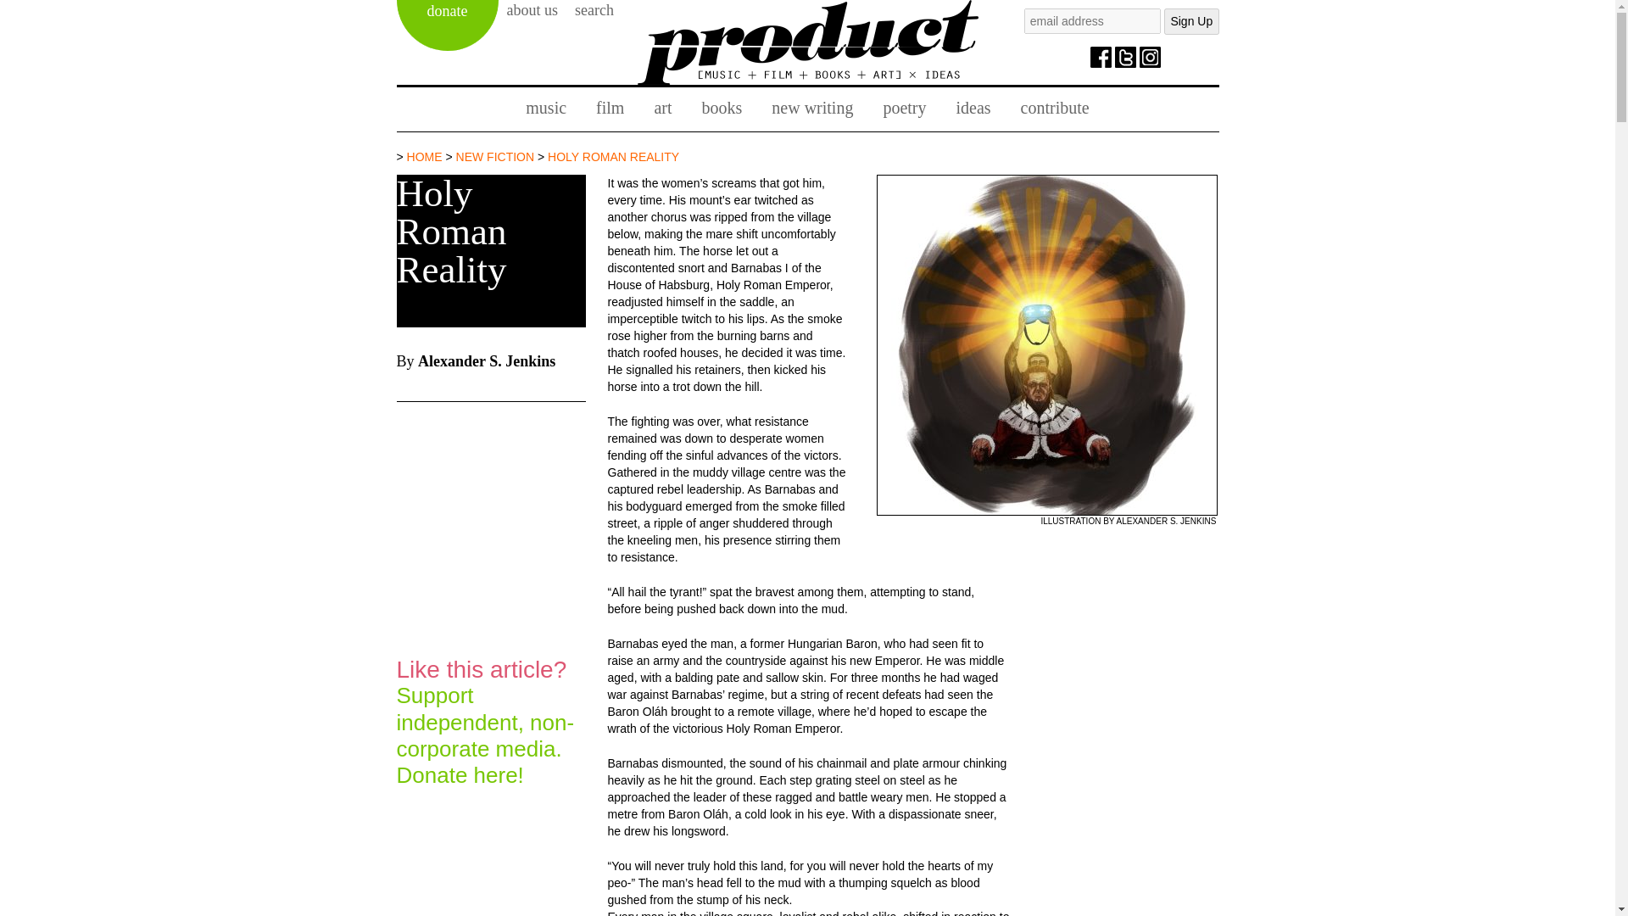 The height and width of the screenshot is (916, 1628). I want to click on donate, so click(448, 25).